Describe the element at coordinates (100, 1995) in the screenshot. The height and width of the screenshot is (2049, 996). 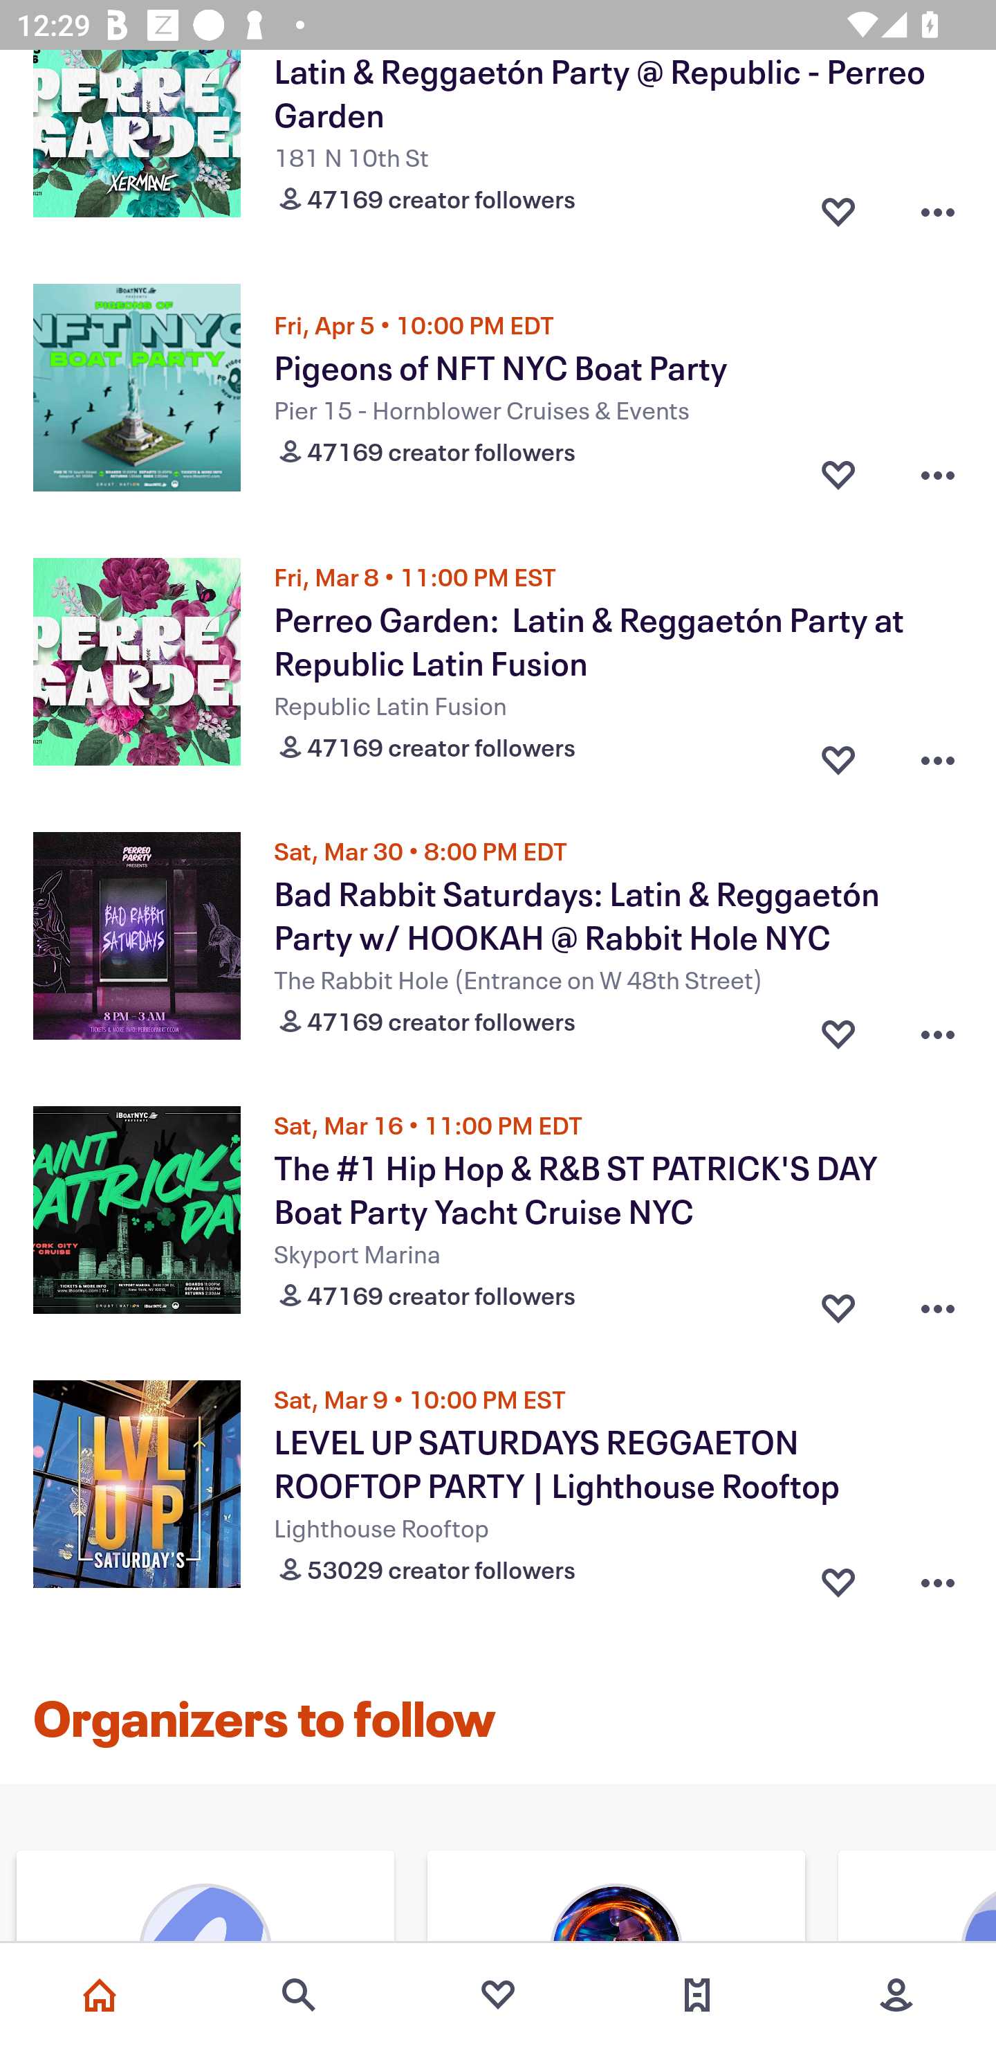
I see `Home` at that location.